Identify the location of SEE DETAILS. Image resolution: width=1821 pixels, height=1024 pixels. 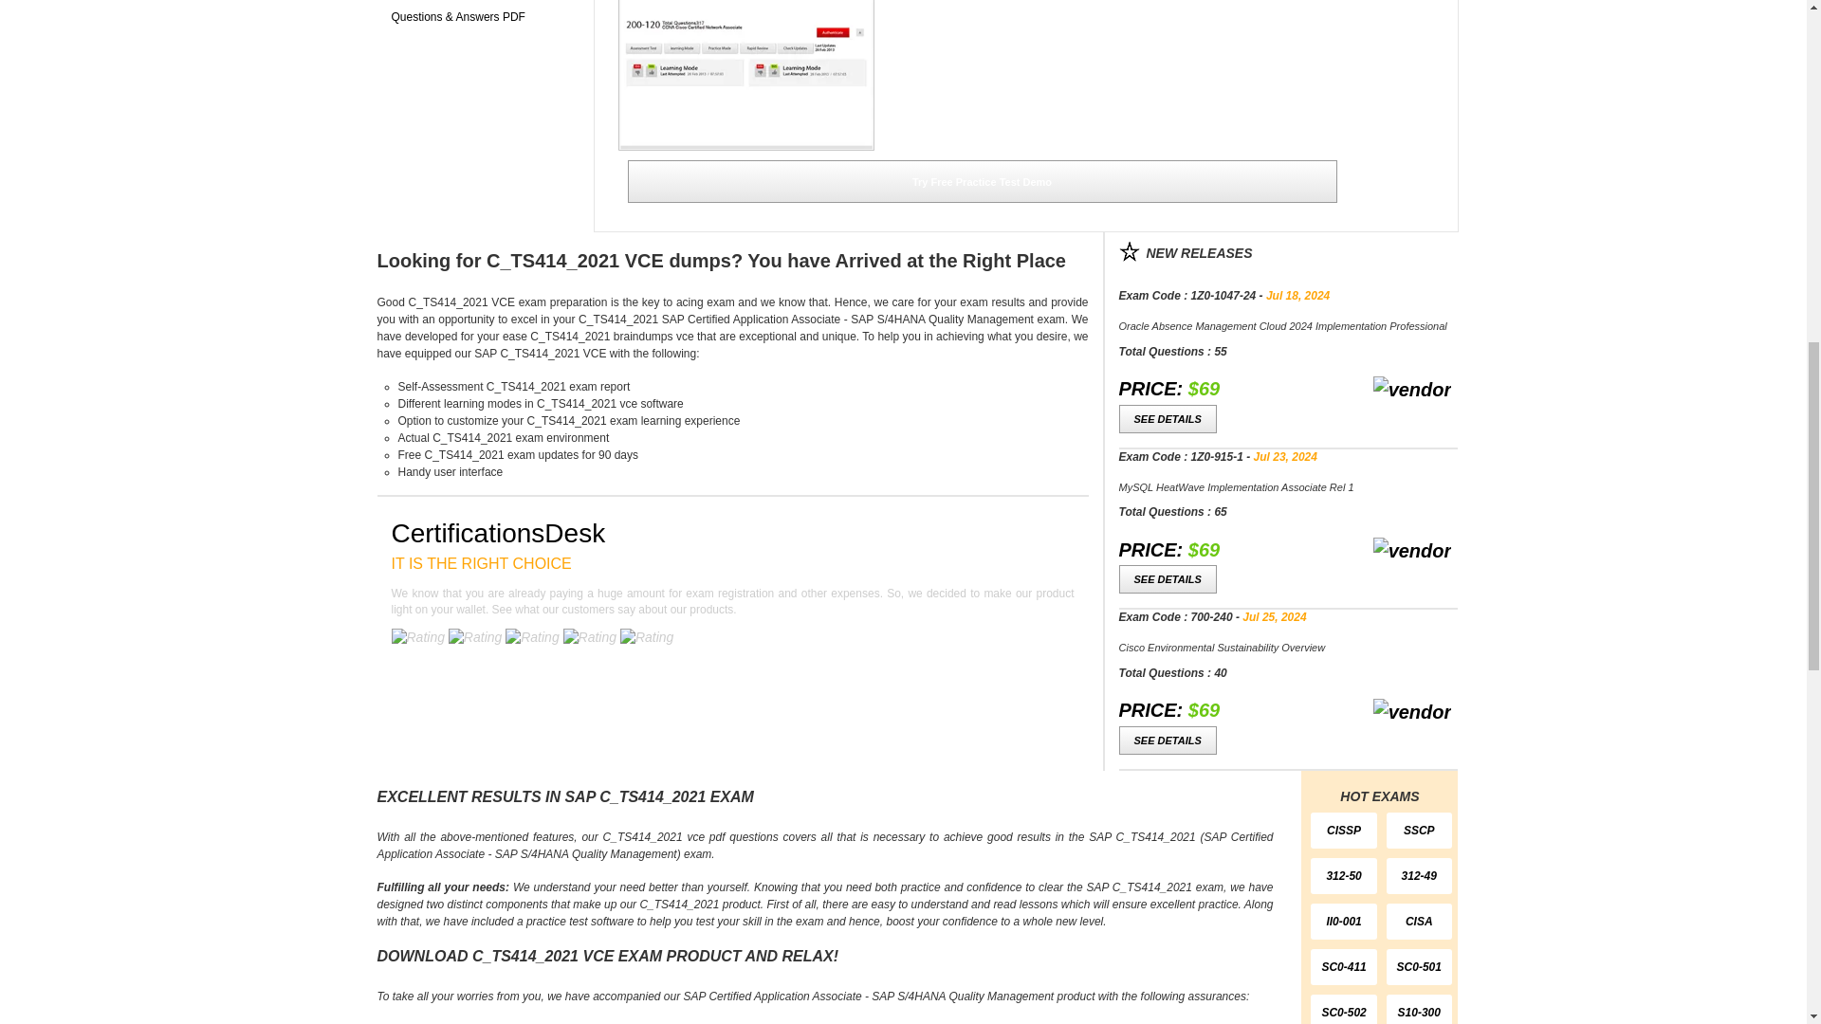
(1168, 740).